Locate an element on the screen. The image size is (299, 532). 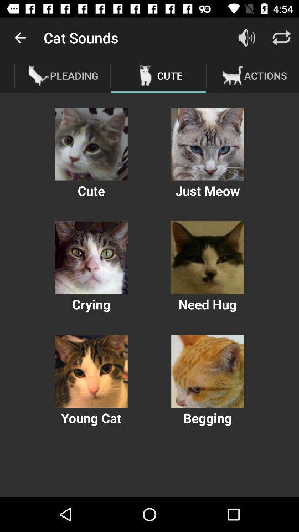
emoji is located at coordinates (207, 144).